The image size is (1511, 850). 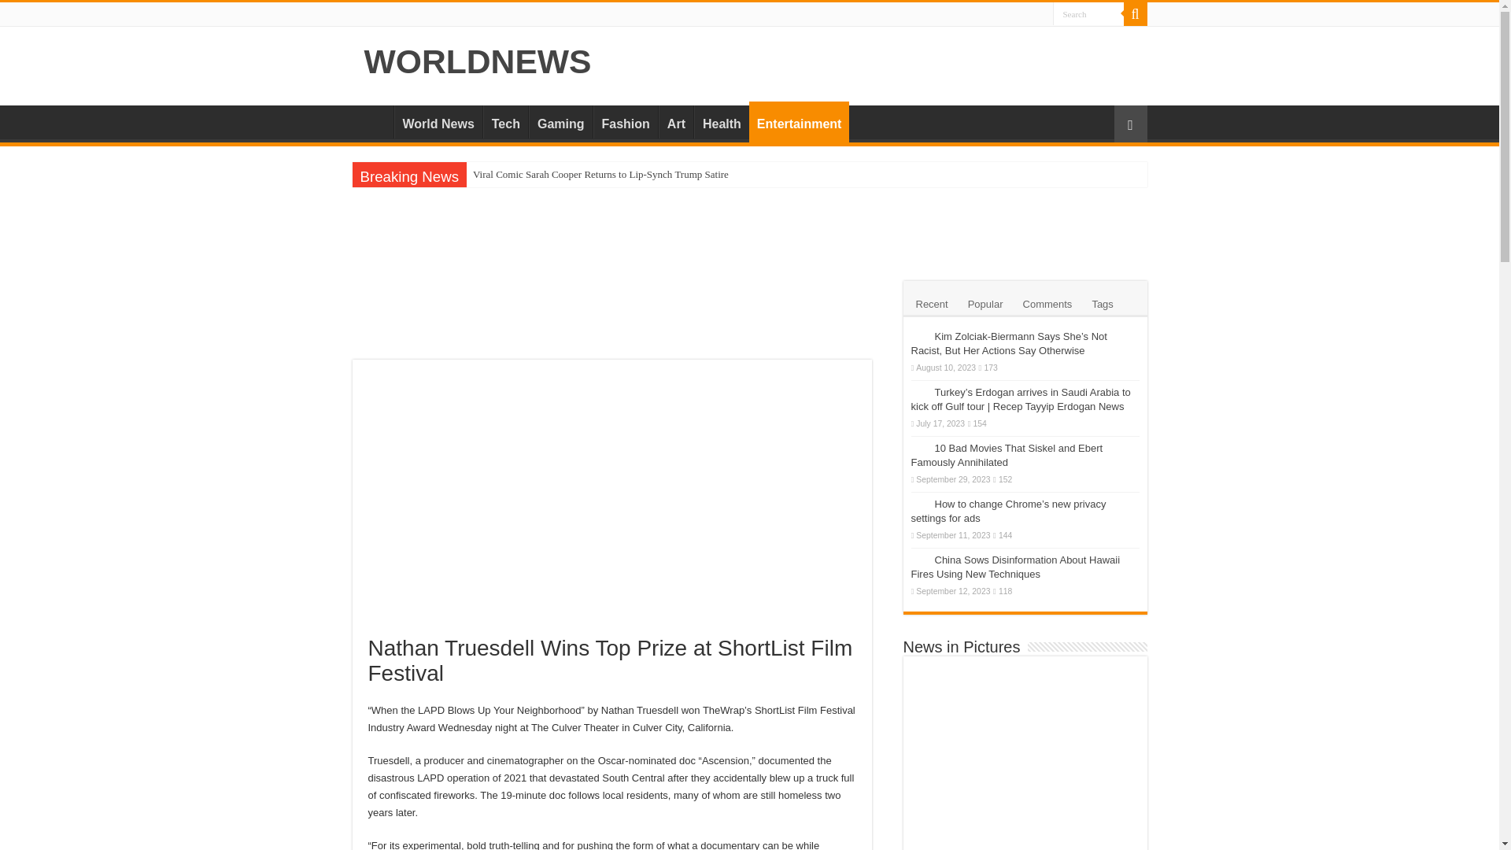 I want to click on Popular, so click(x=985, y=302).